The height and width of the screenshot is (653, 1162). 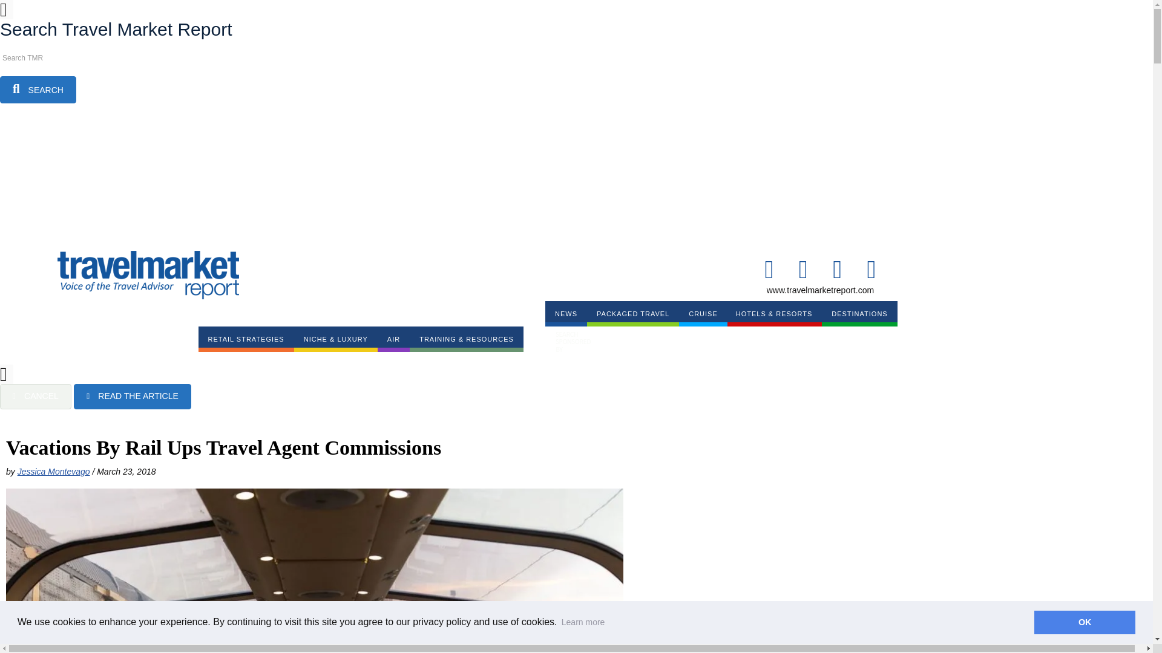 I want to click on Jessica Montevago, so click(x=53, y=472).